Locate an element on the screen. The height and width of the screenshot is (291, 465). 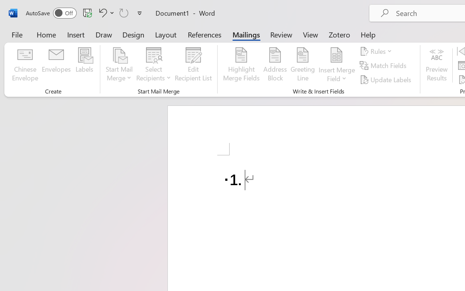
Undo Number Default is located at coordinates (102, 13).